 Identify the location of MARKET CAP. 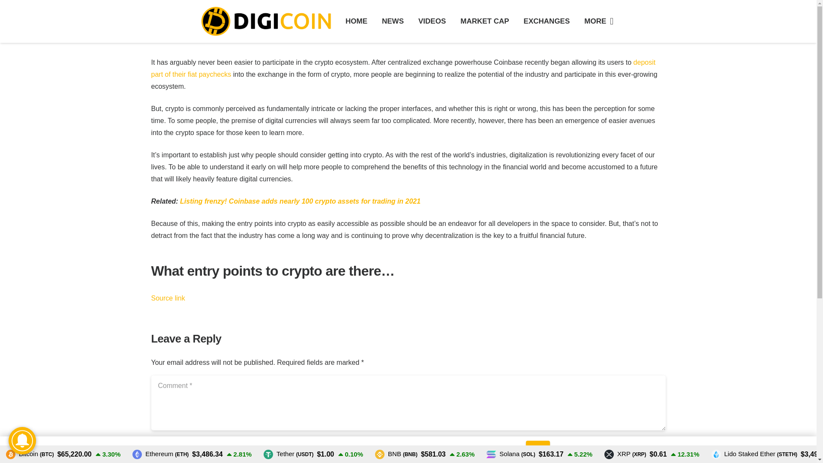
(484, 21).